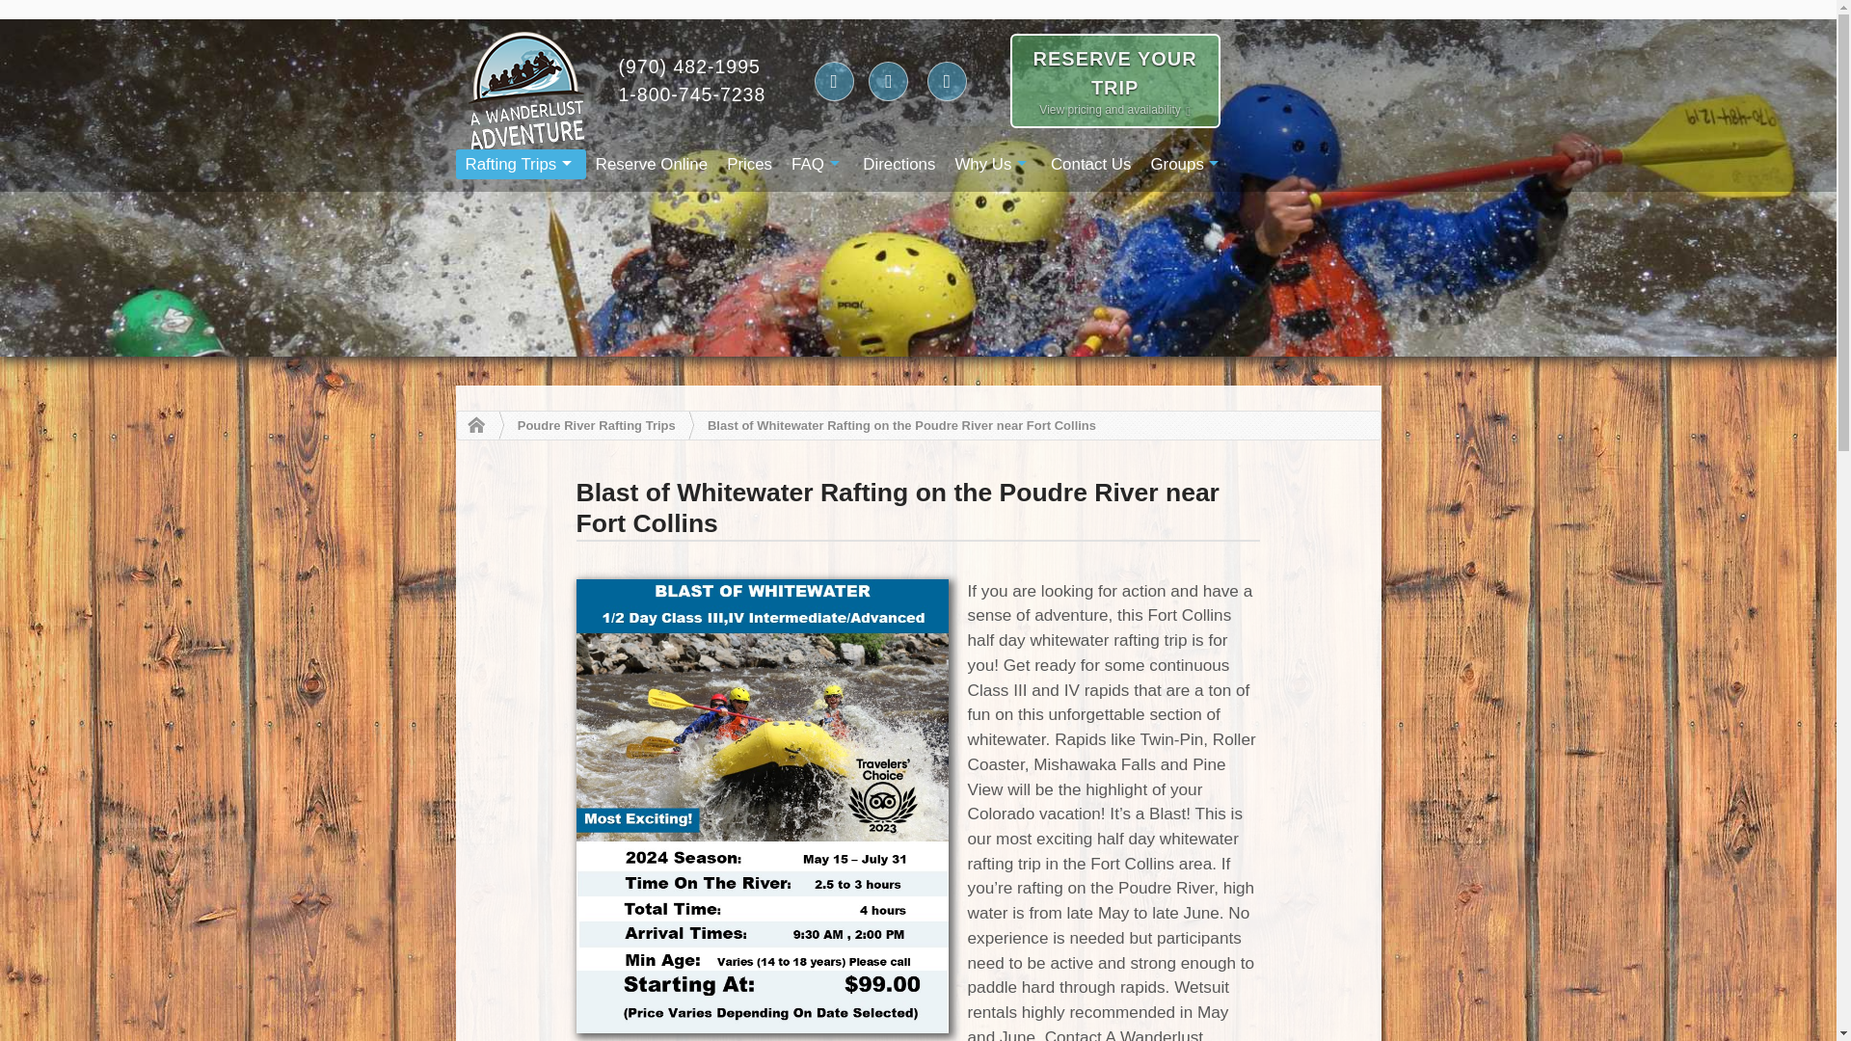  Describe the element at coordinates (596, 426) in the screenshot. I see `Poudre River Rafting Trips` at that location.